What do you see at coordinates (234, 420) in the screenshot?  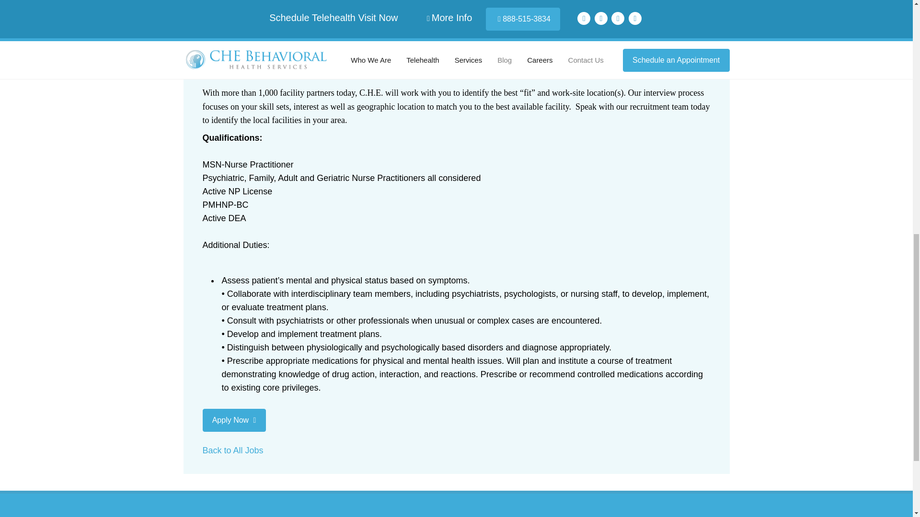 I see `Apply Now` at bounding box center [234, 420].